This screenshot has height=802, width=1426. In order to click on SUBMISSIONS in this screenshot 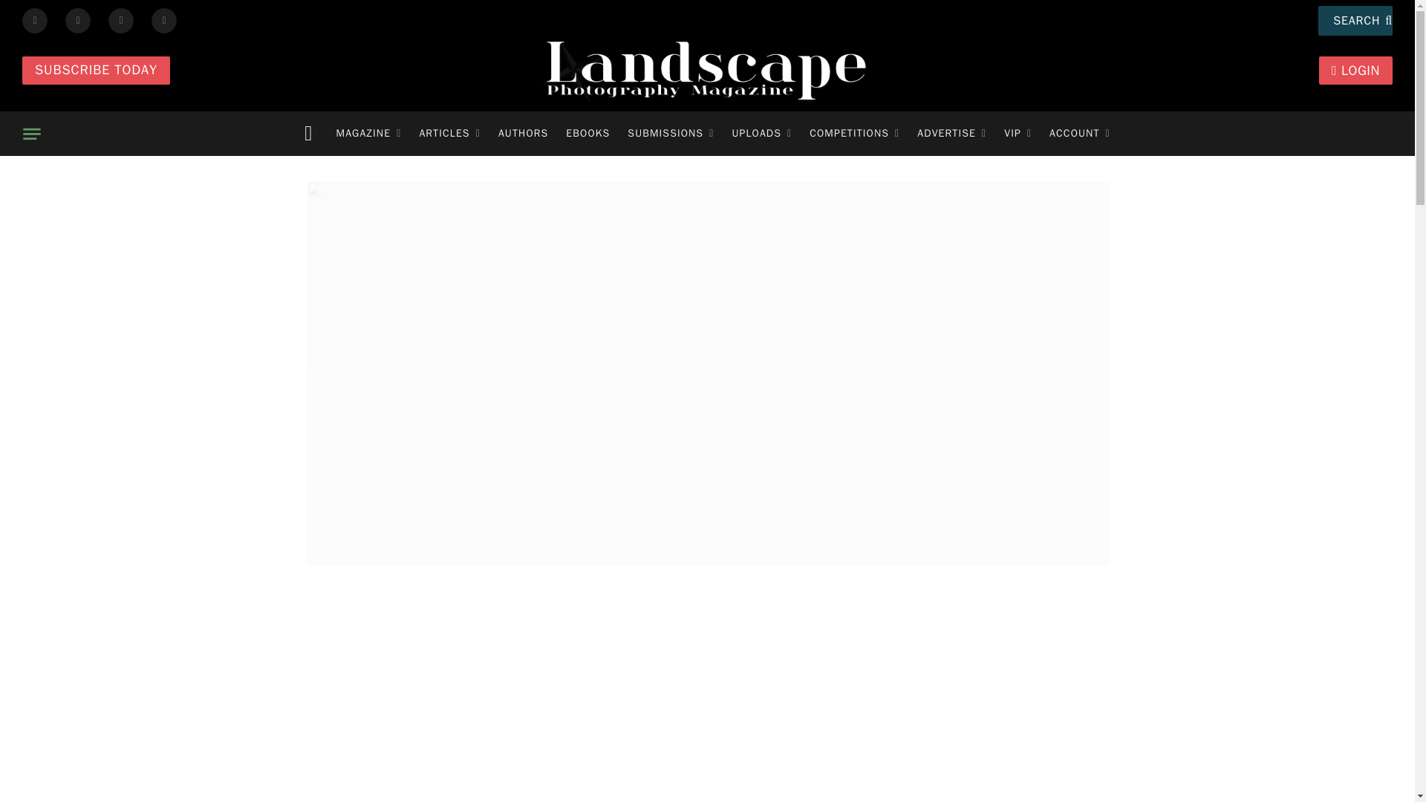, I will do `click(671, 134)`.